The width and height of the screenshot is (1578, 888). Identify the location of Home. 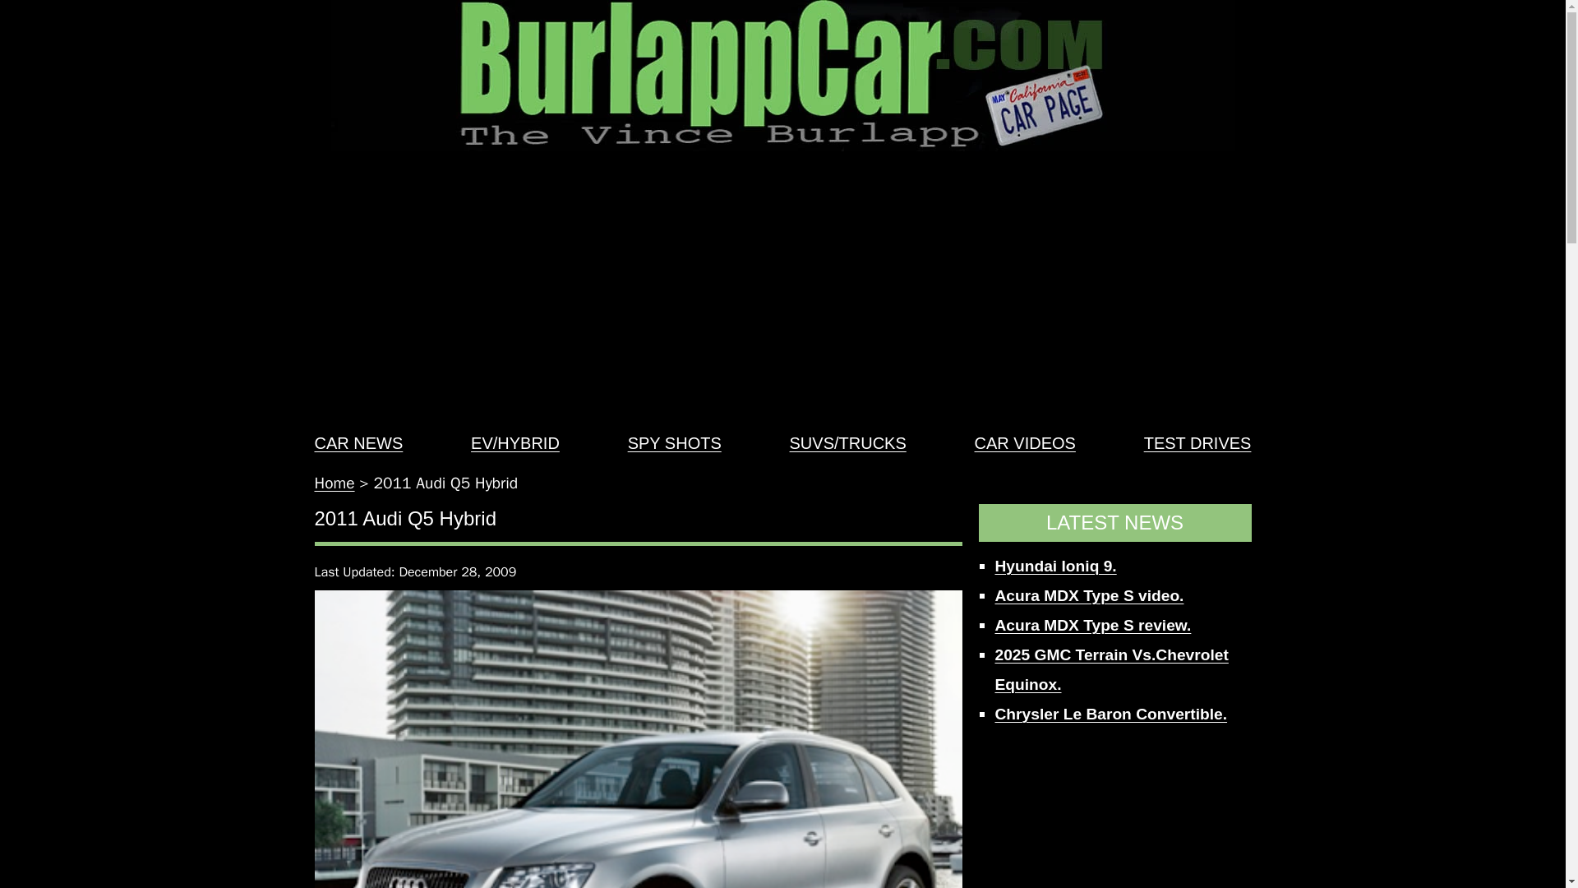
(334, 483).